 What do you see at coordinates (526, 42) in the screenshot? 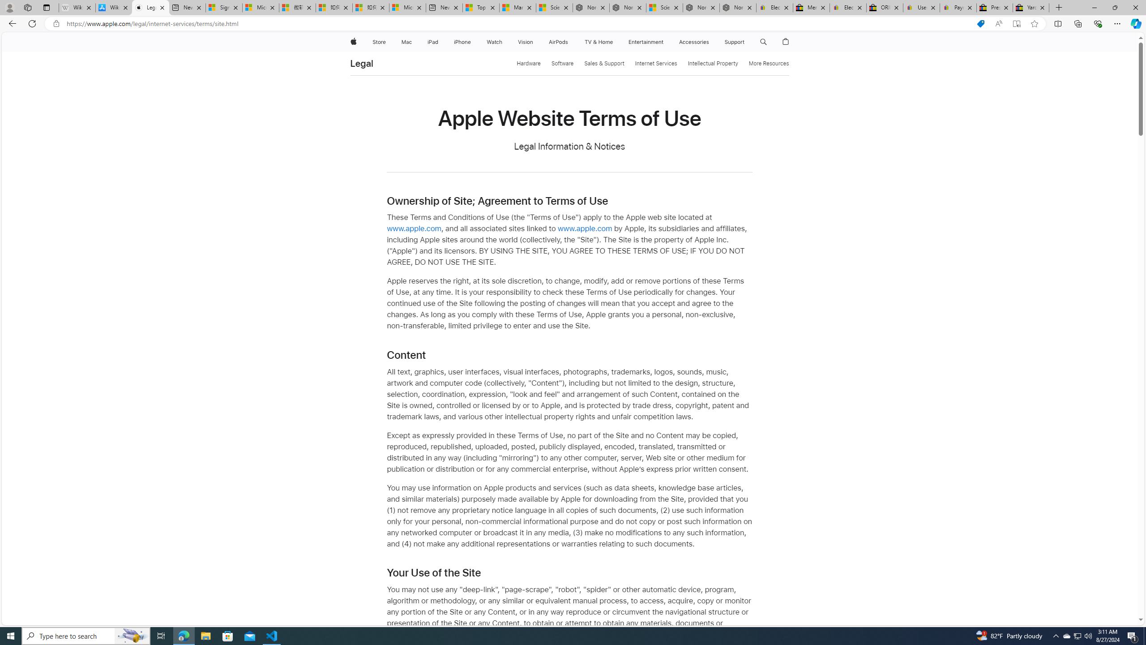
I see `Vision` at bounding box center [526, 42].